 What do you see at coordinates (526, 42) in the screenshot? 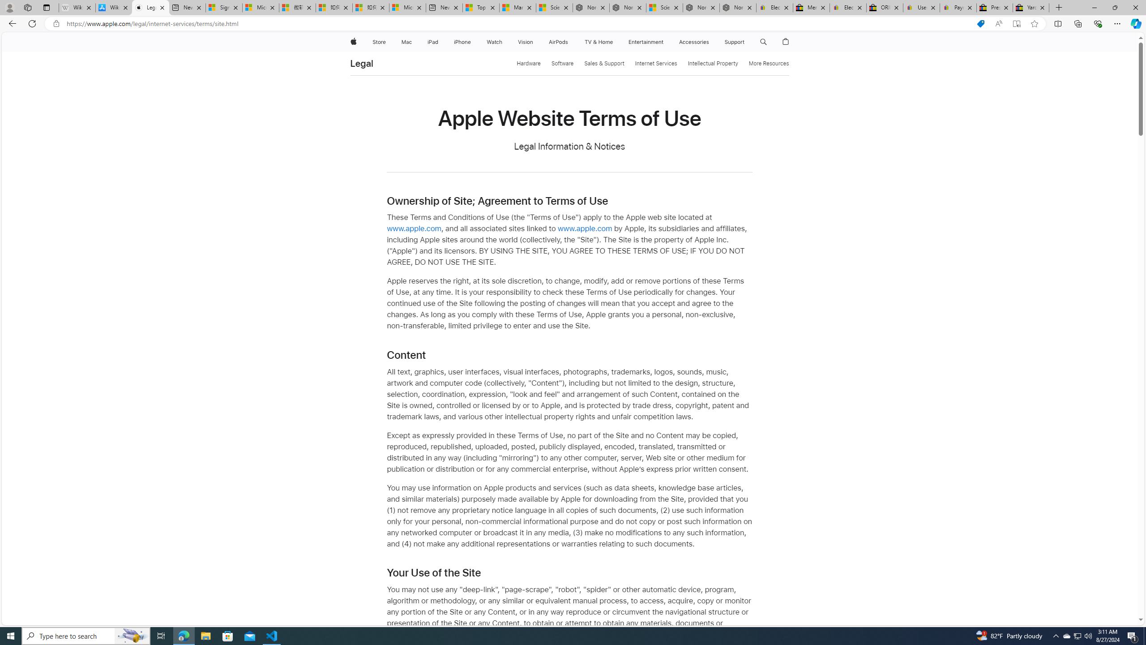
I see `Vision` at bounding box center [526, 42].